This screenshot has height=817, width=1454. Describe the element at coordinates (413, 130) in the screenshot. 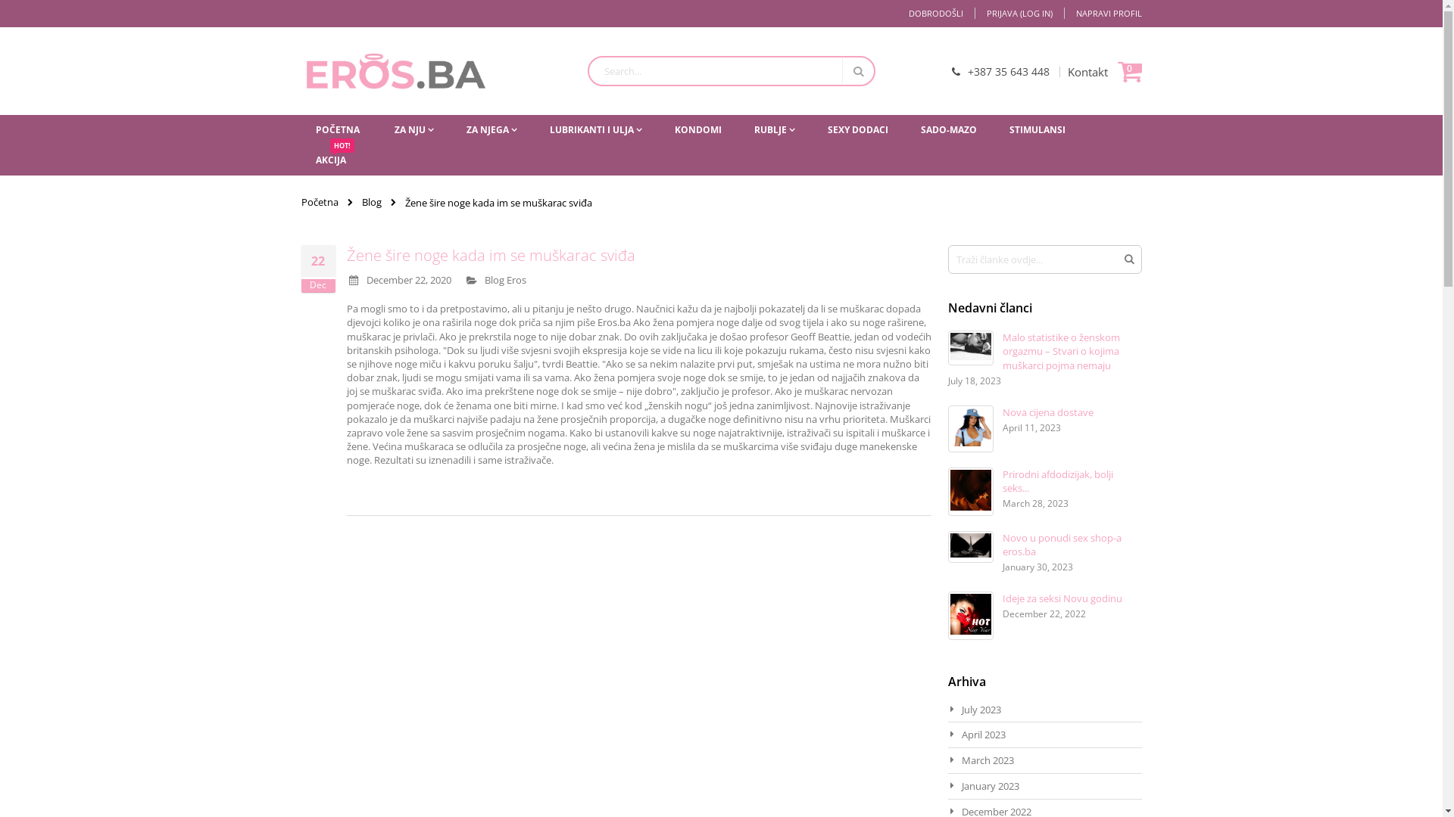

I see `ZA NJU` at that location.